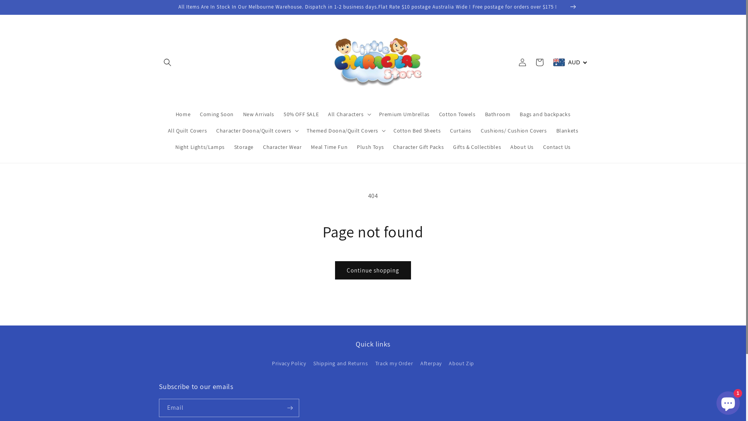 The width and height of the screenshot is (748, 421). What do you see at coordinates (282, 147) in the screenshot?
I see `Character Wear` at bounding box center [282, 147].